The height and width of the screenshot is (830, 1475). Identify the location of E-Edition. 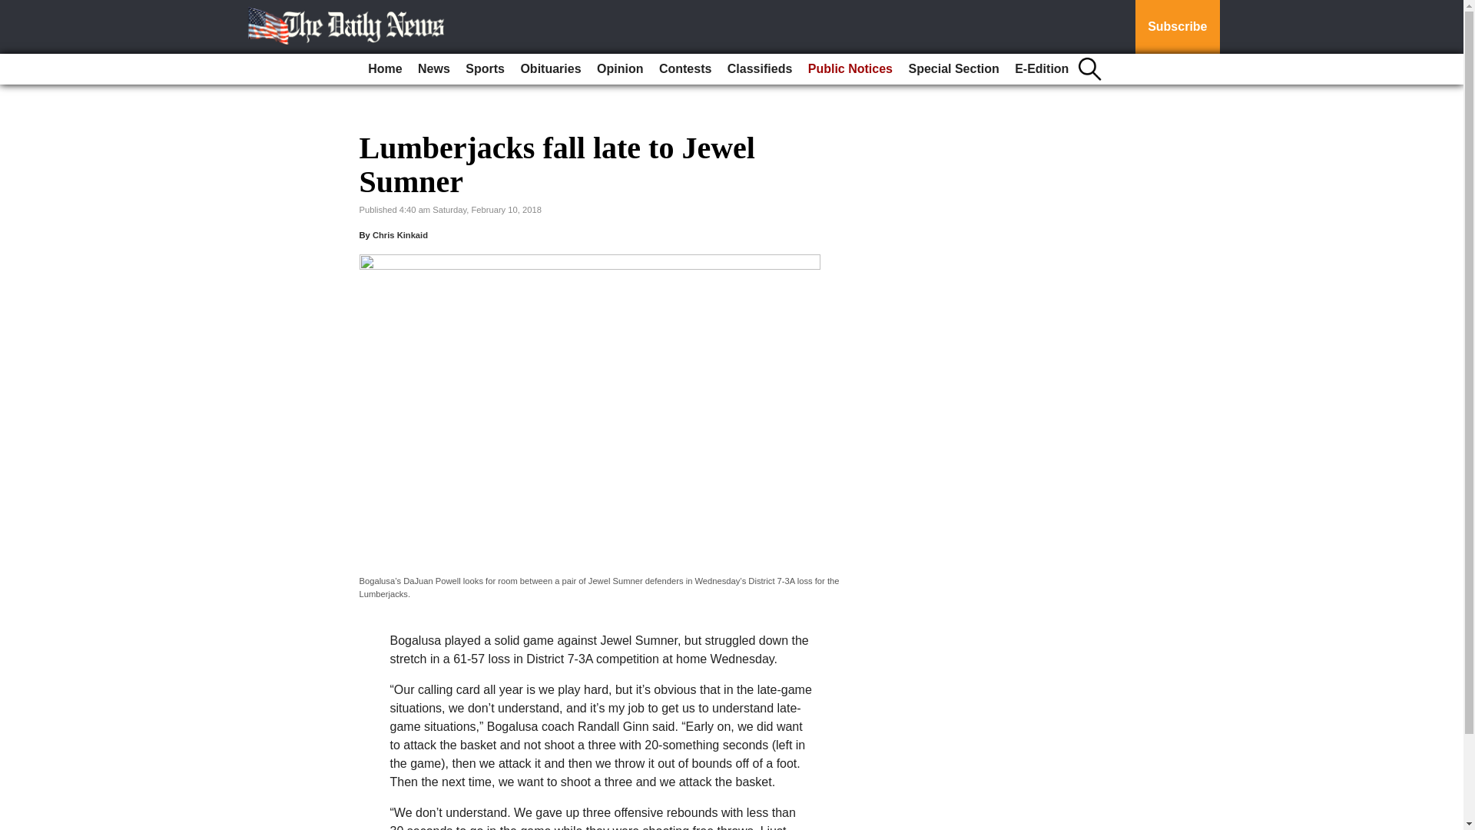
(1042, 69).